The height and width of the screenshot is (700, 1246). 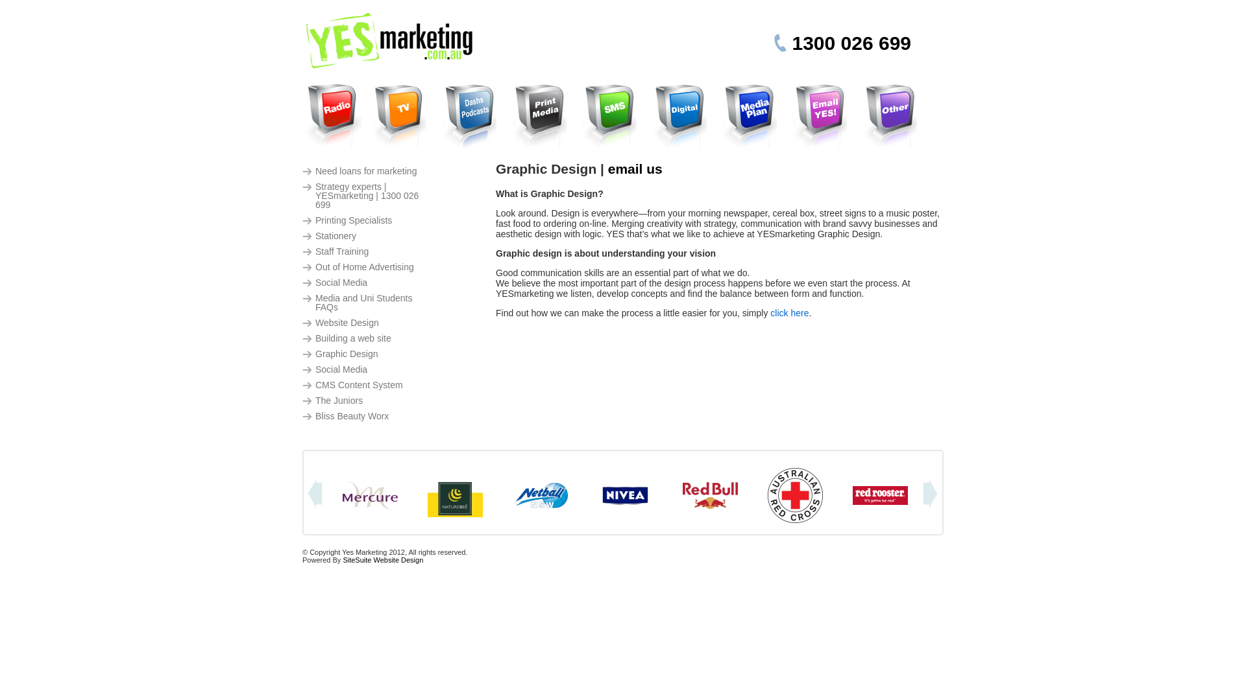 What do you see at coordinates (367, 220) in the screenshot?
I see `Printing Specialists` at bounding box center [367, 220].